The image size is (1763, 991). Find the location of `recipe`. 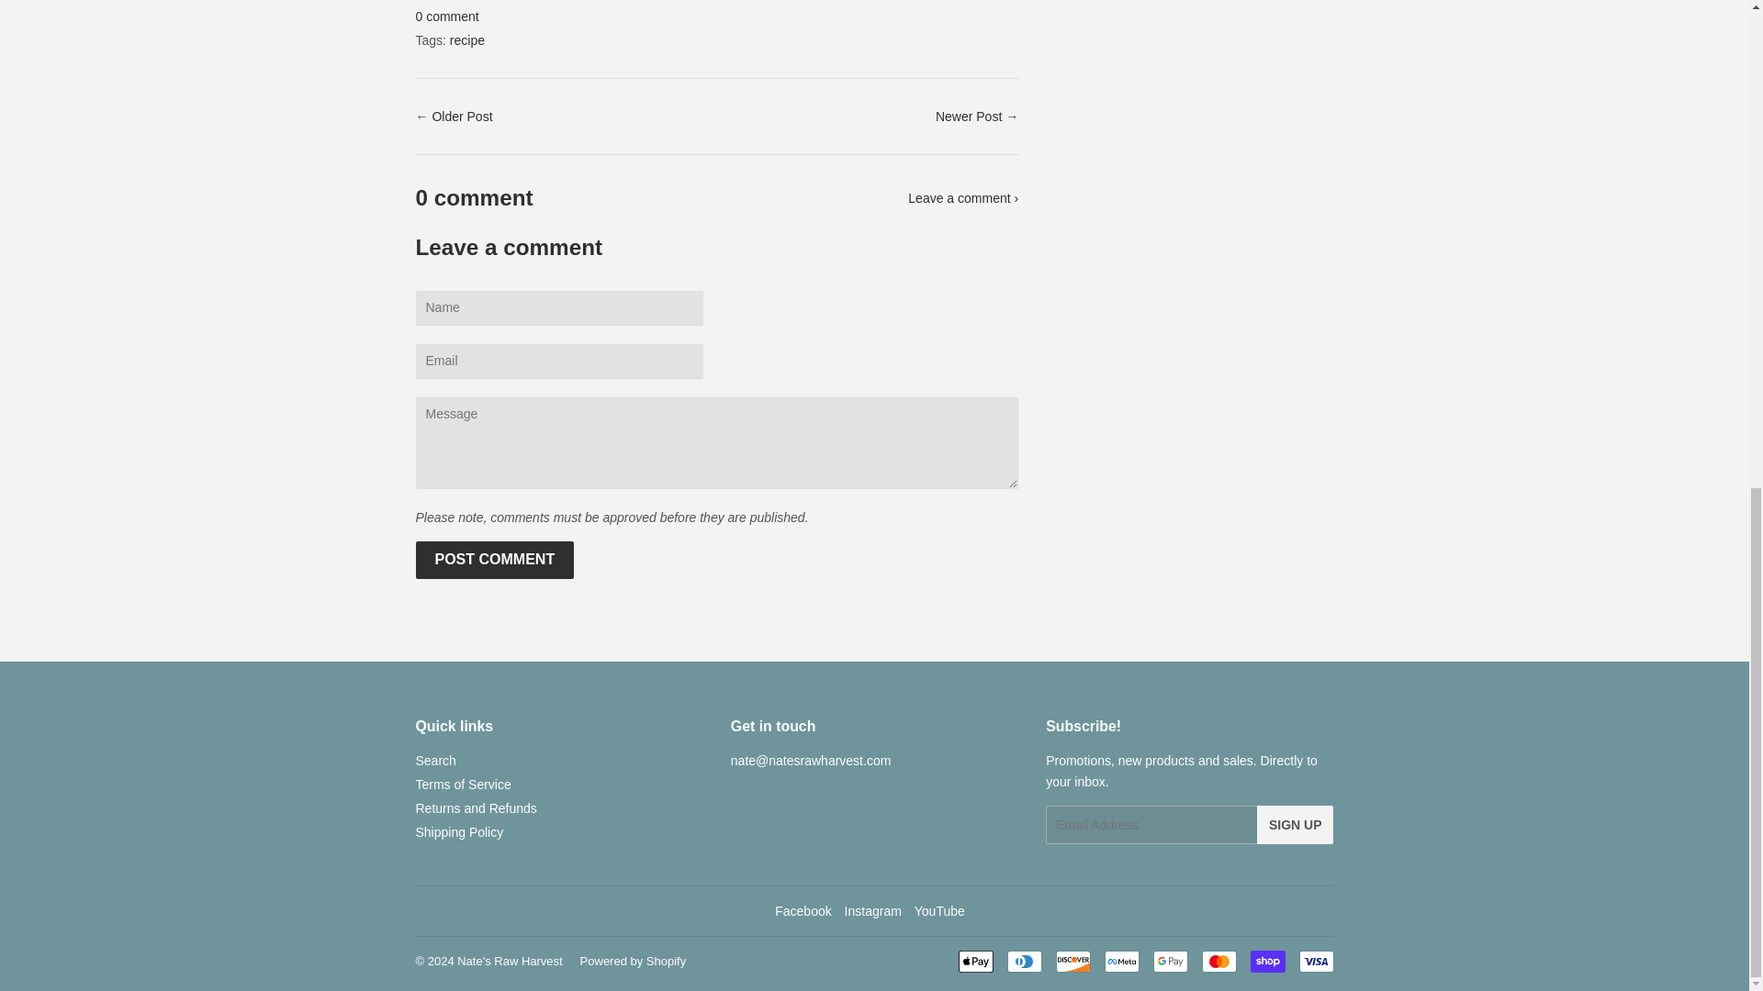

recipe is located at coordinates (466, 39).